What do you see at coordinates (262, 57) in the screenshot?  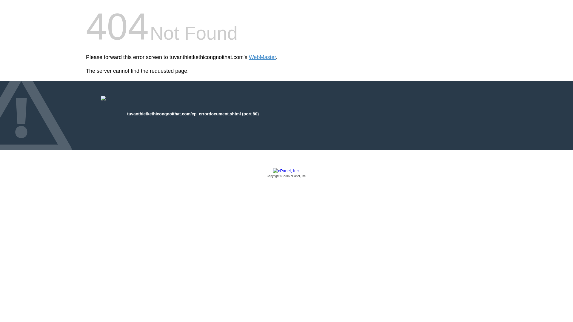 I see `WebMaster` at bounding box center [262, 57].